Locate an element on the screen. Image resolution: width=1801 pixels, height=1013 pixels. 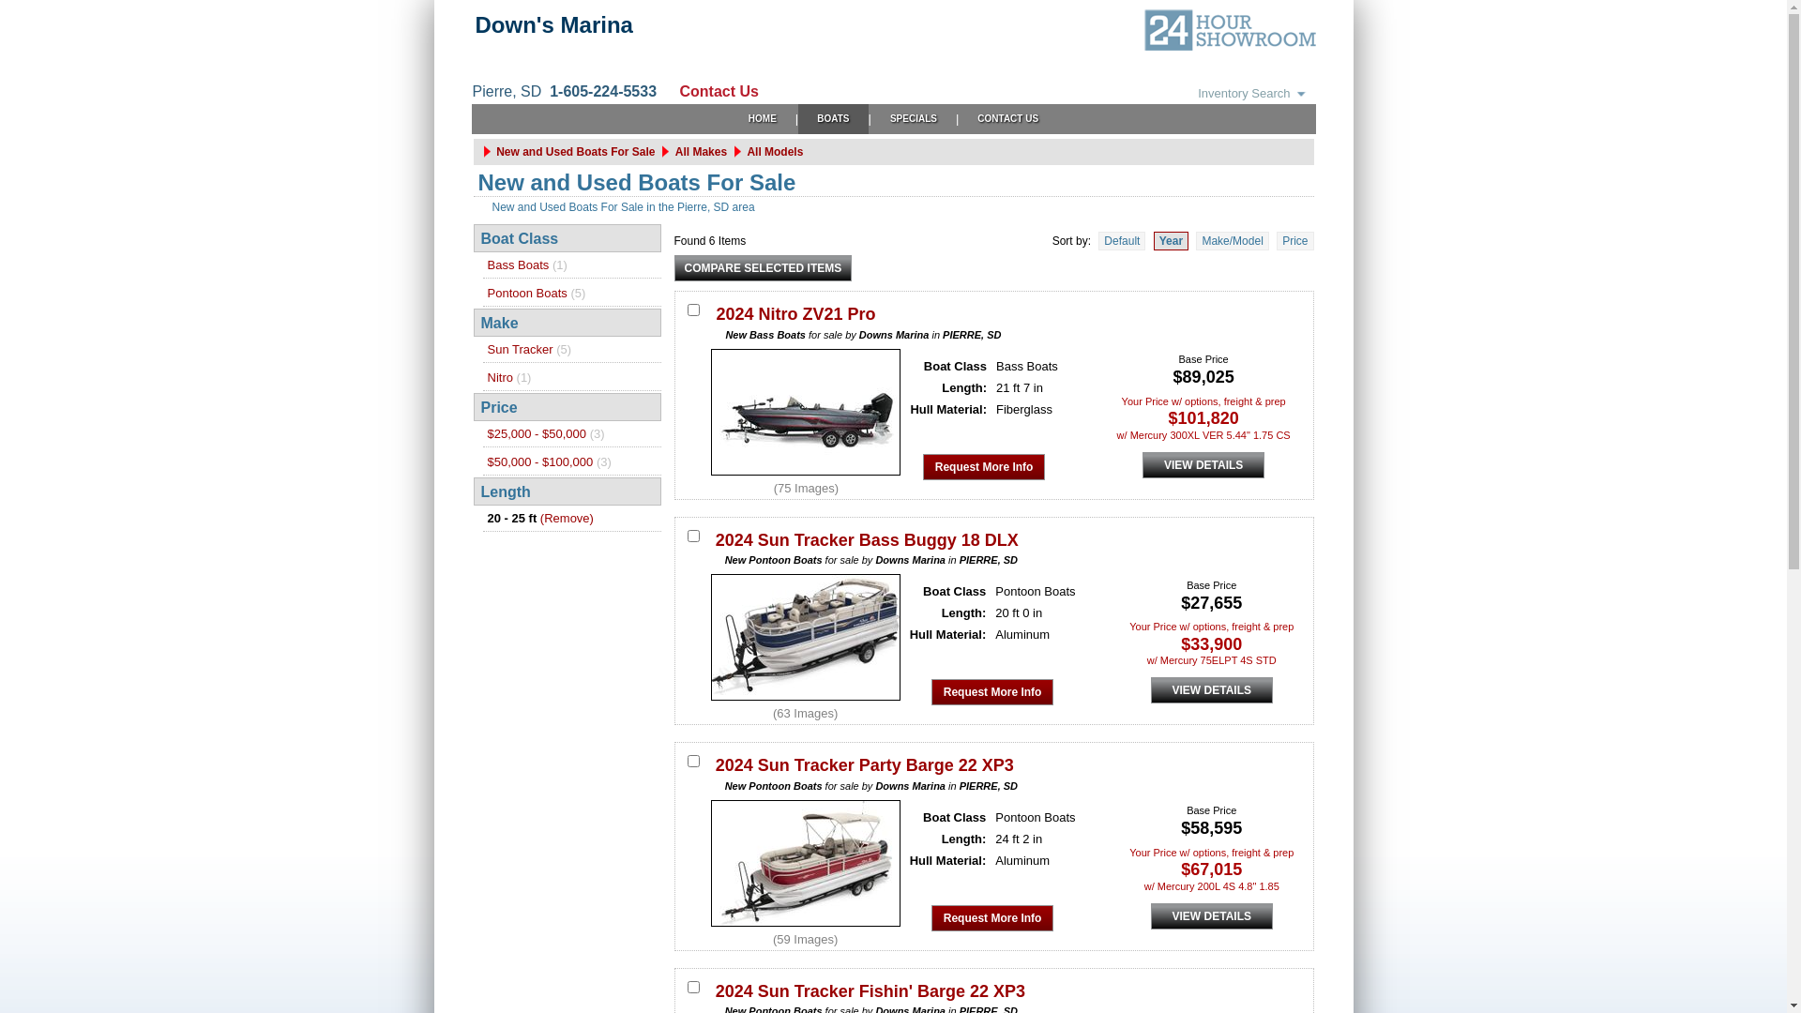
Down's Marina is located at coordinates (553, 24).